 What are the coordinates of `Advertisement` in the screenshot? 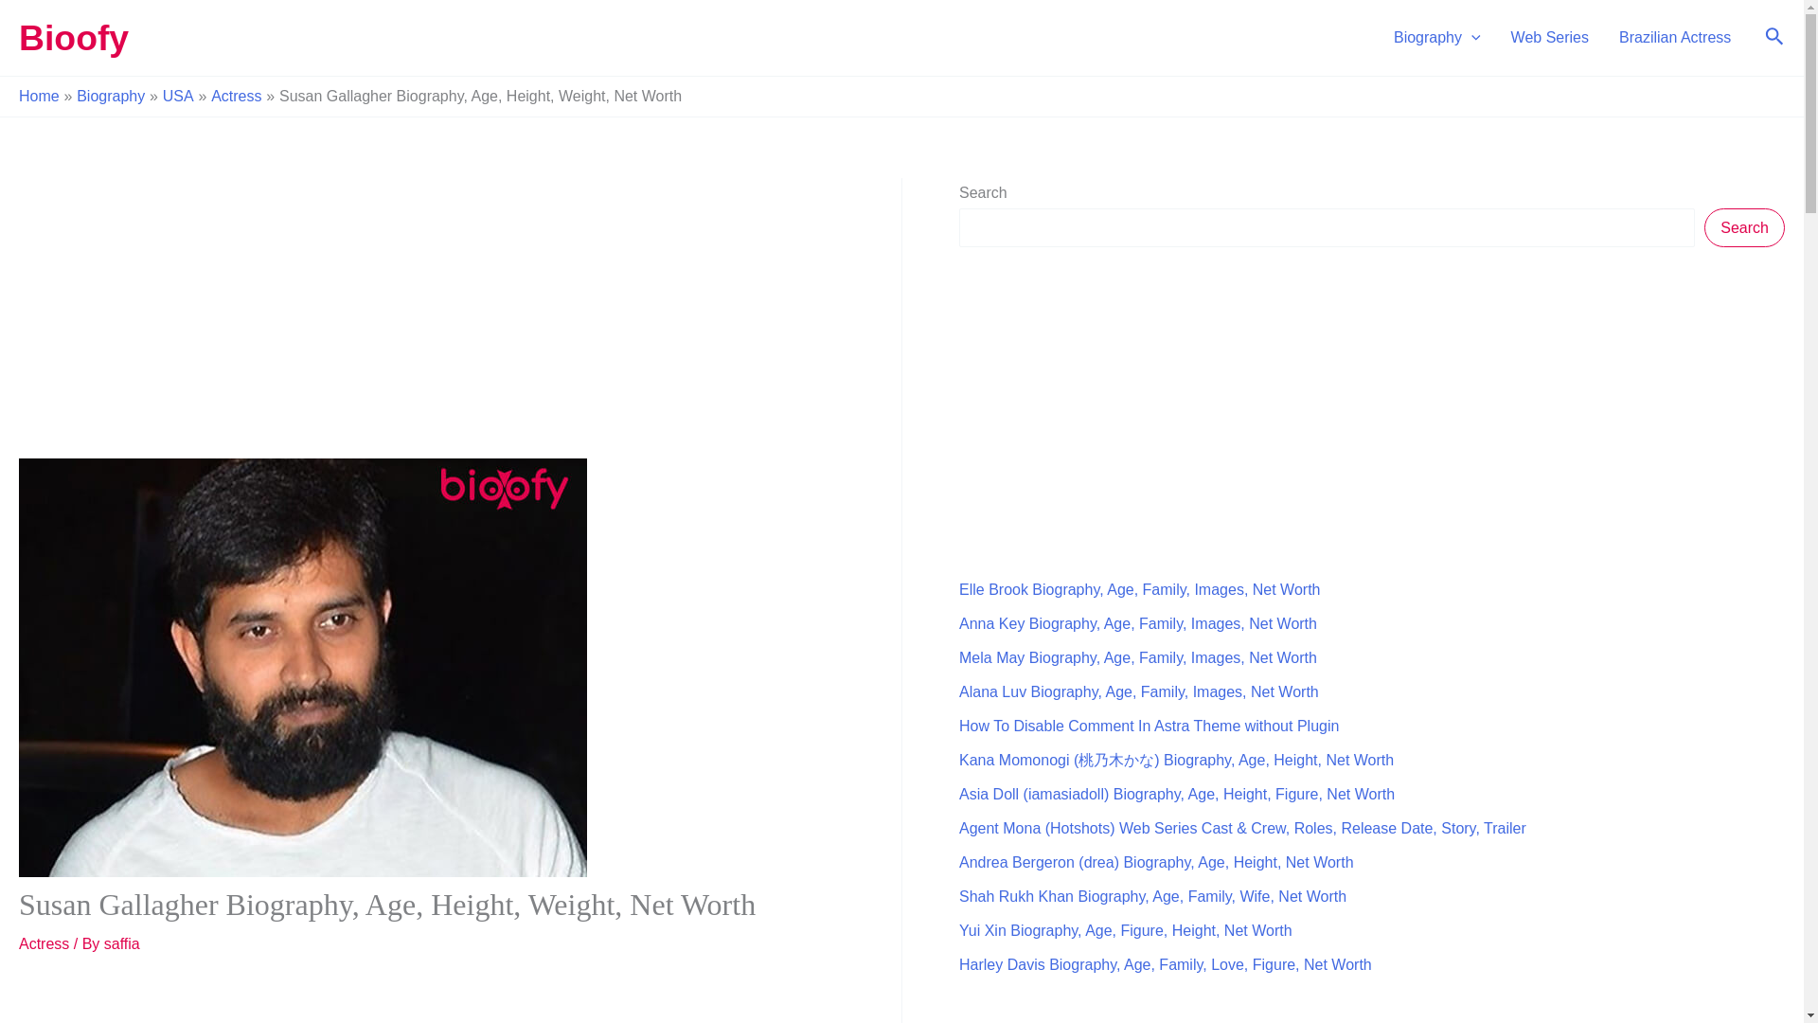 It's located at (430, 1004).